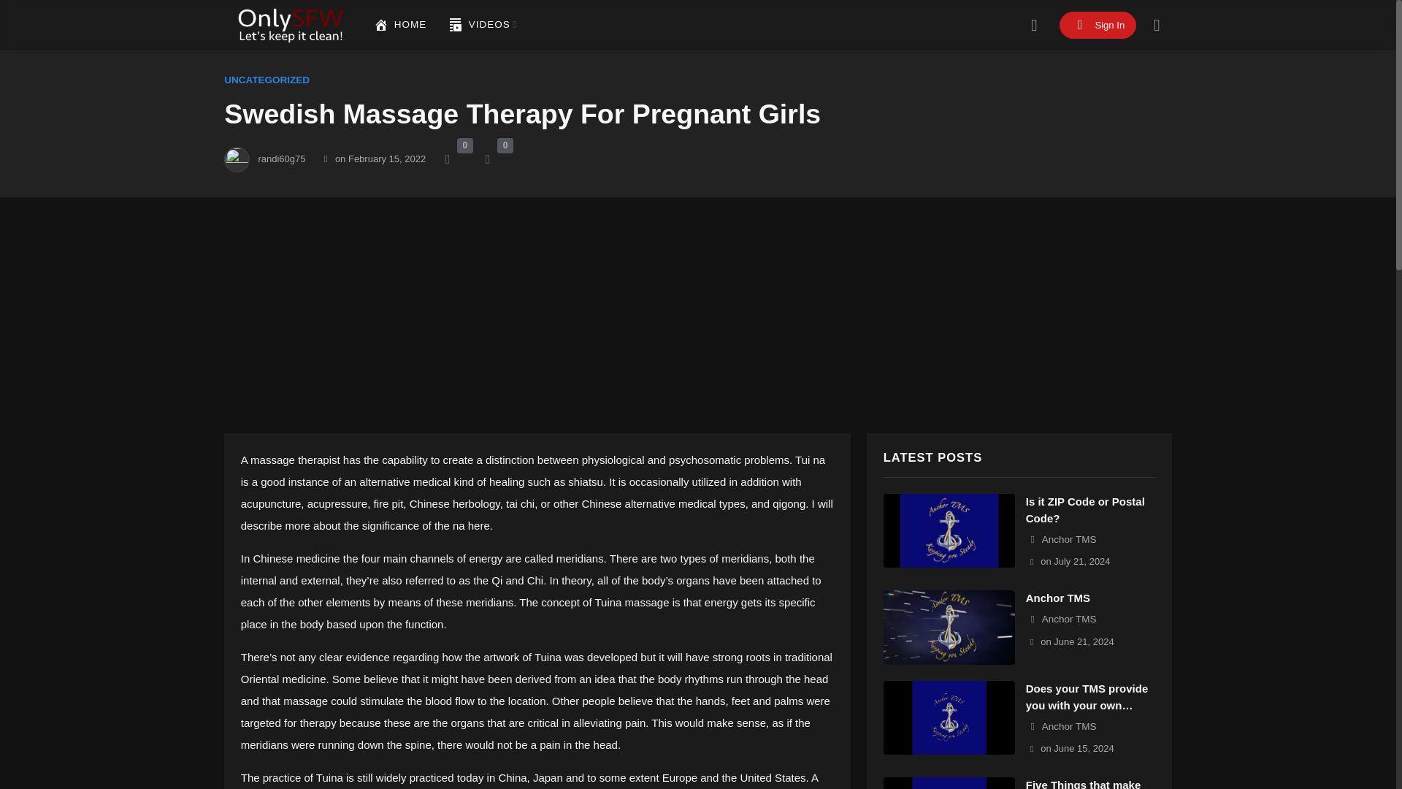 This screenshot has width=1402, height=789. What do you see at coordinates (267, 79) in the screenshot?
I see `UNCATEGORIZED` at bounding box center [267, 79].